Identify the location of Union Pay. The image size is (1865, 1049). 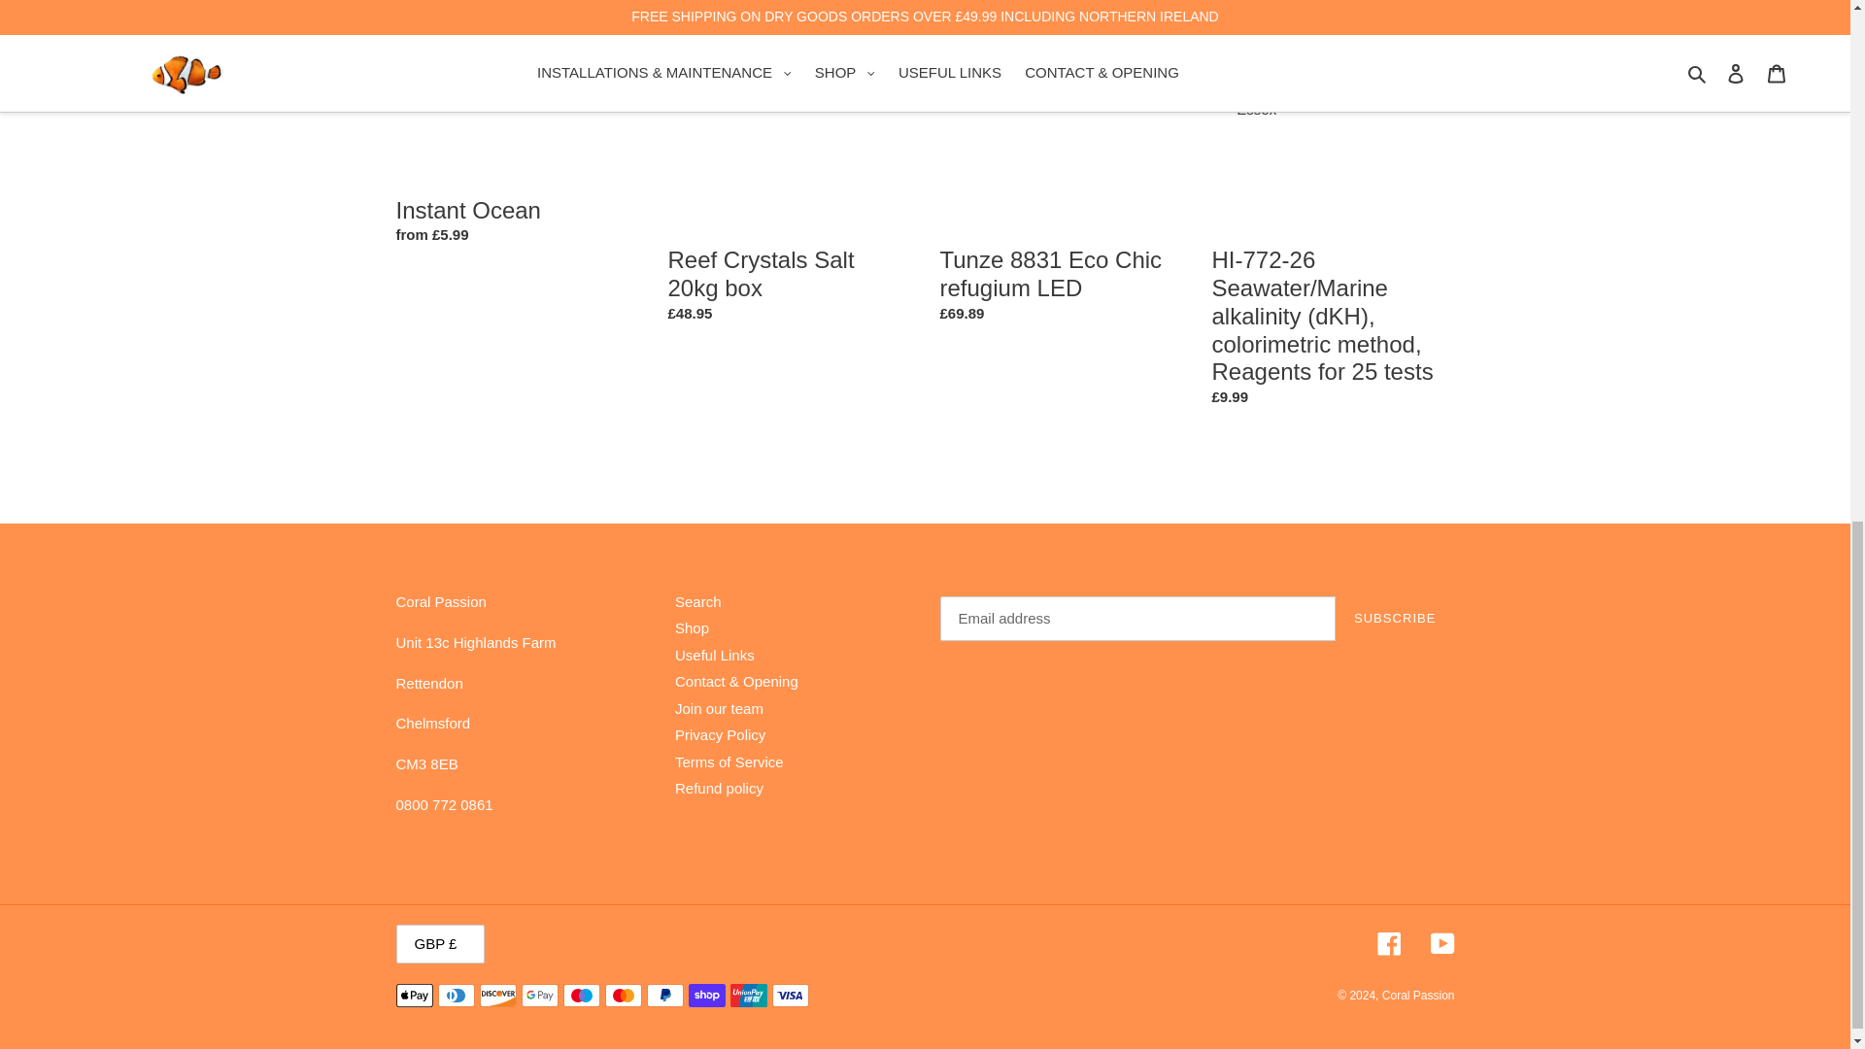
(748, 995).